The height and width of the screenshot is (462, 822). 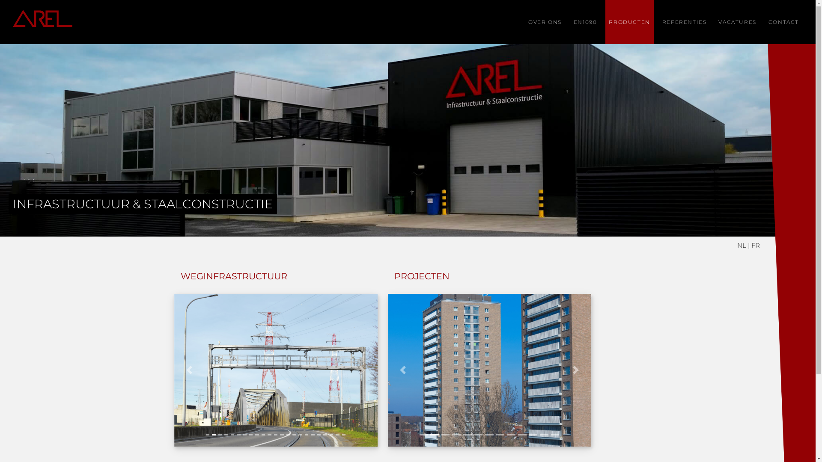 What do you see at coordinates (575, 370) in the screenshot?
I see `Next` at bounding box center [575, 370].